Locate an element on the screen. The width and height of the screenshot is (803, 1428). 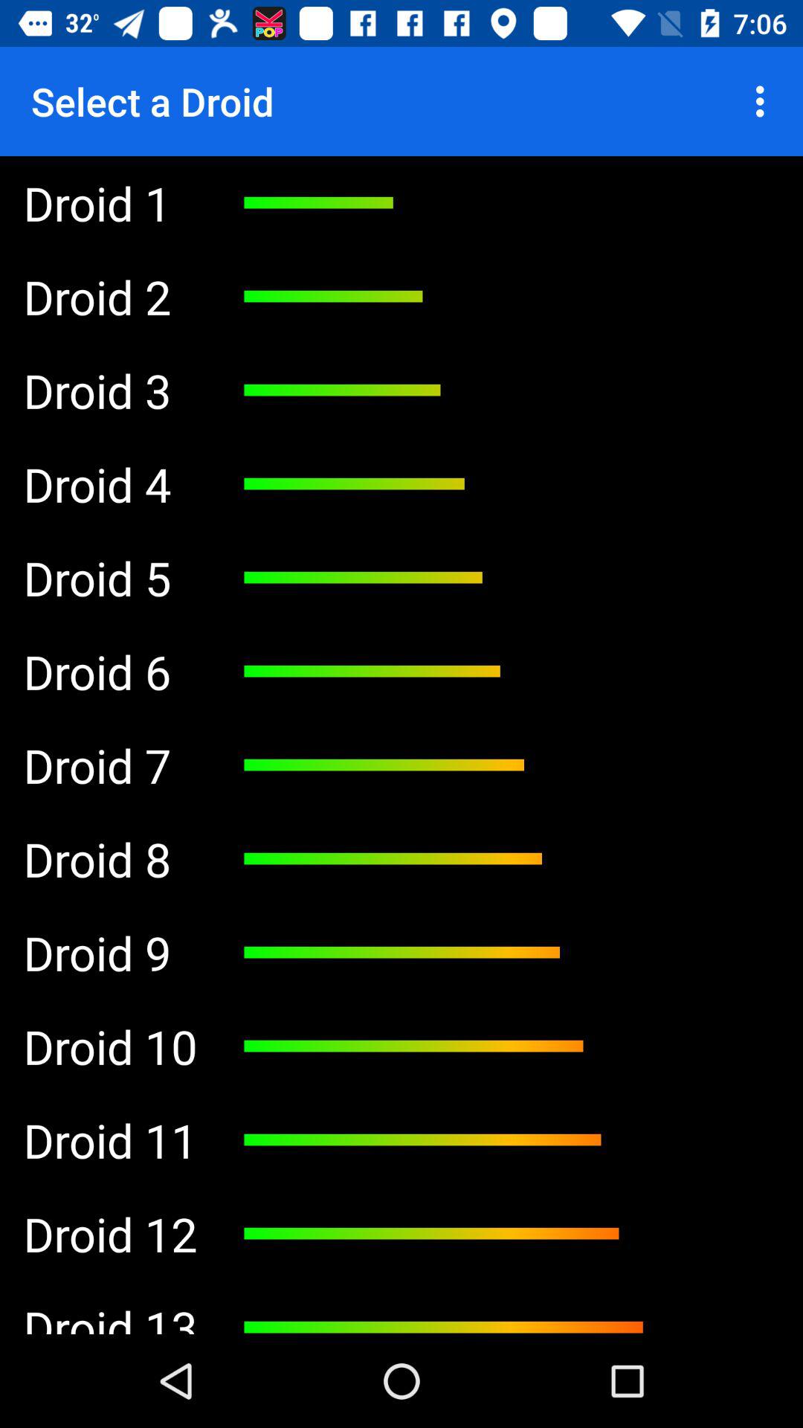
flip to droid 12 item is located at coordinates (110, 1234).